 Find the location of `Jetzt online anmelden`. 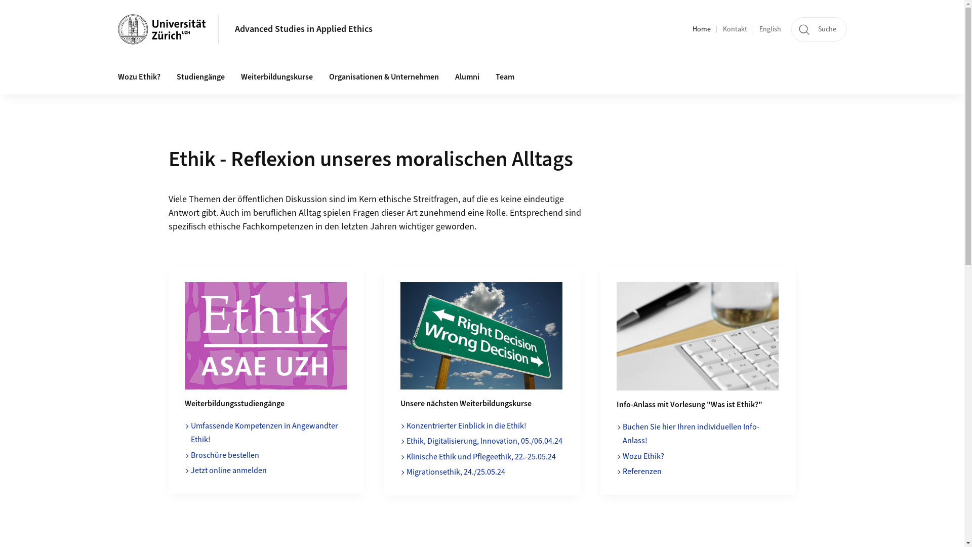

Jetzt online anmelden is located at coordinates (228, 471).